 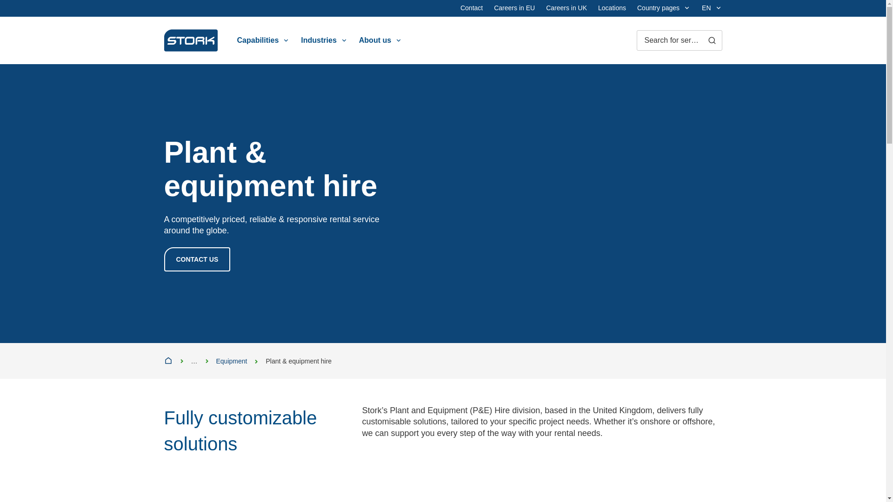 I want to click on Careers in UK, so click(x=566, y=8).